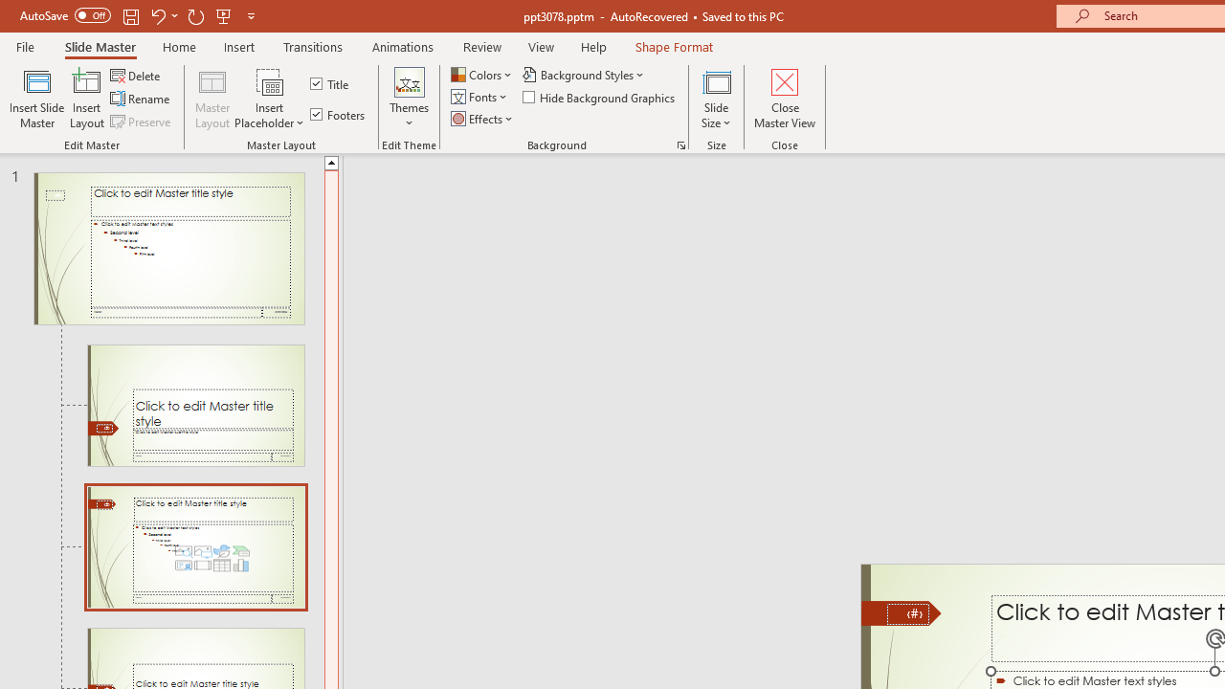 This screenshot has height=689, width=1225. I want to click on Slide Master, so click(100, 46).